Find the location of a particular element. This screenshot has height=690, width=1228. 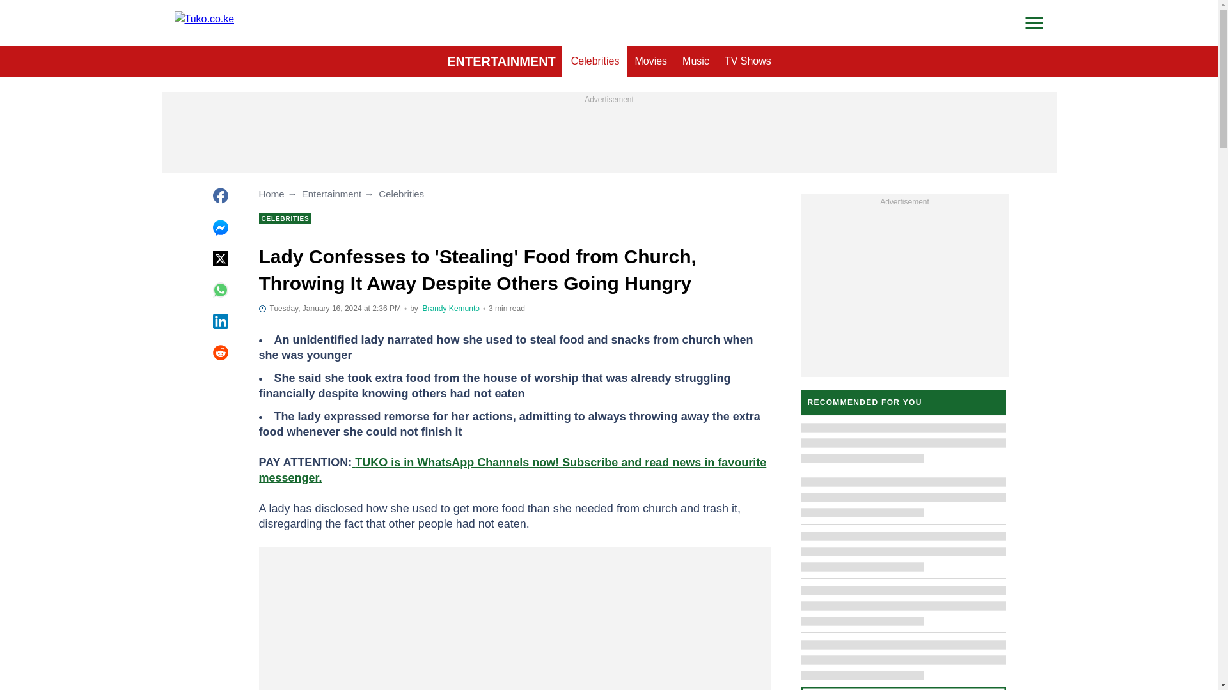

Celebrities is located at coordinates (595, 61).